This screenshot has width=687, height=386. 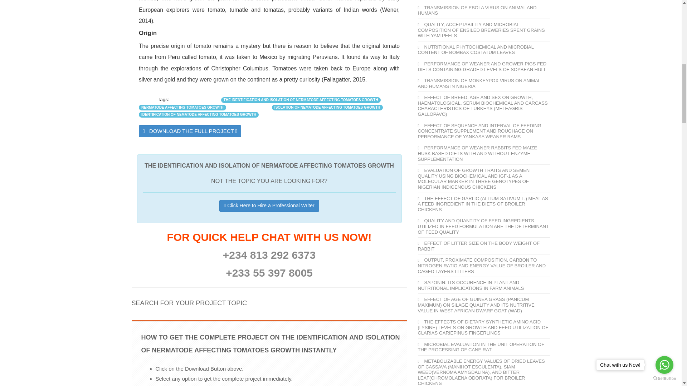 I want to click on ISOLATION OF NEMATODE AFFECTING TOMATOES GROWTH, so click(x=327, y=107).